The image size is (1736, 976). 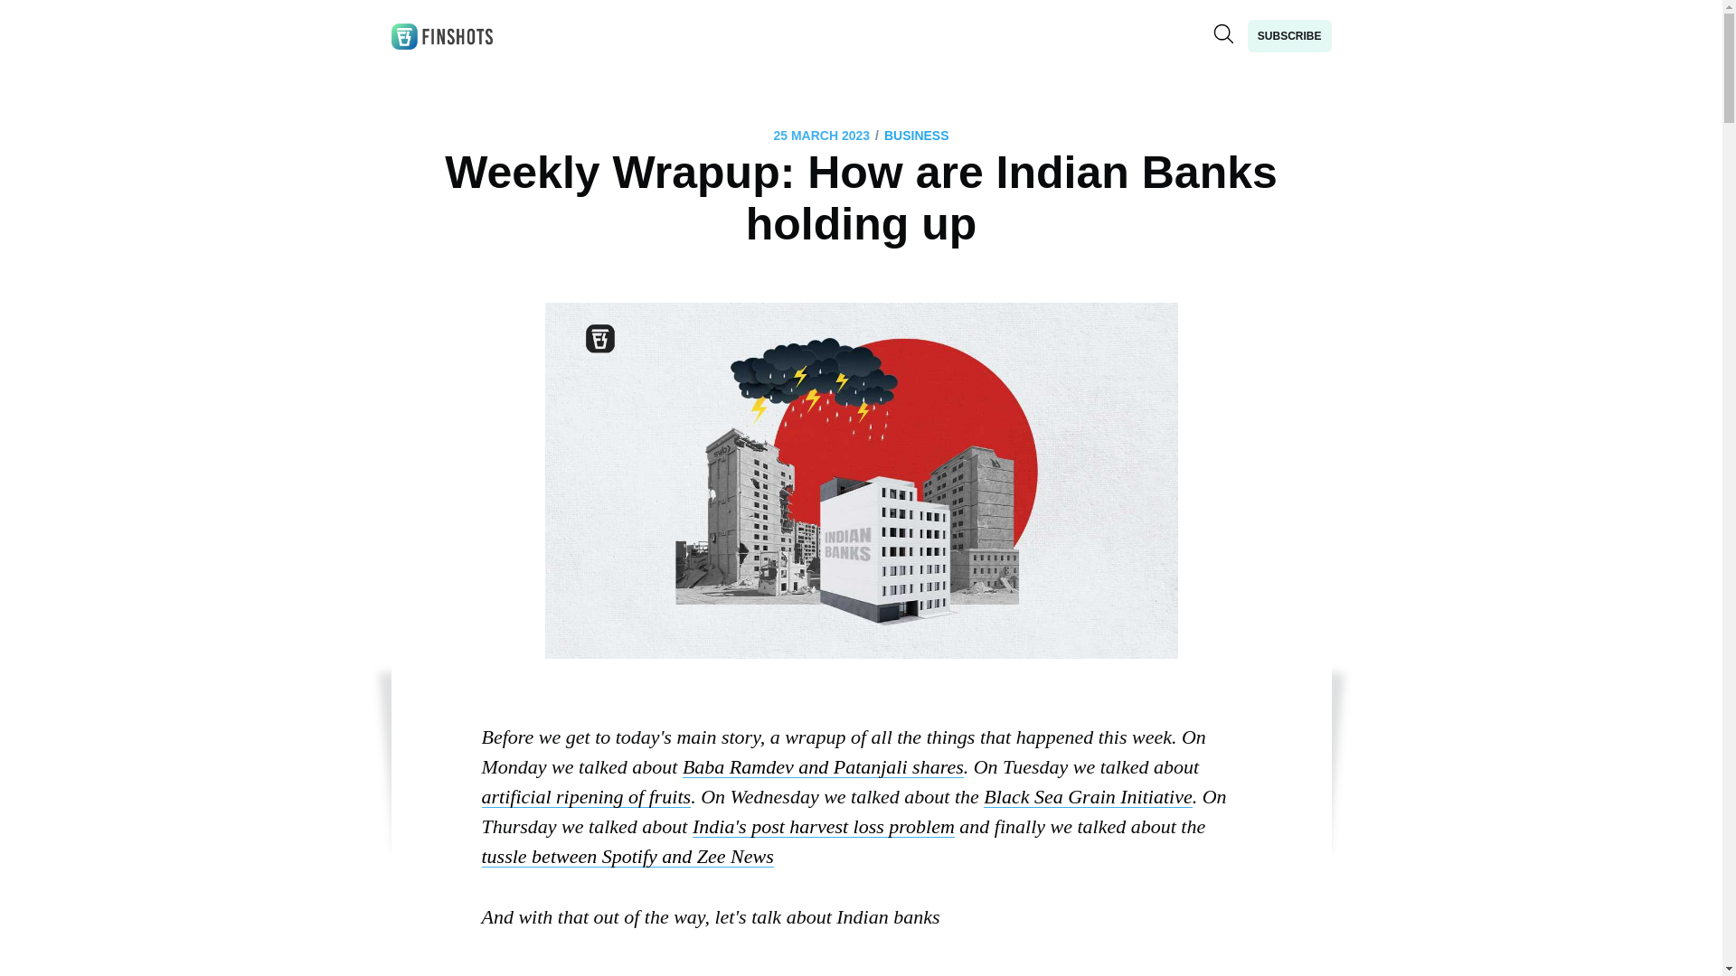 What do you see at coordinates (824, 826) in the screenshot?
I see `India's post harvest loss problem` at bounding box center [824, 826].